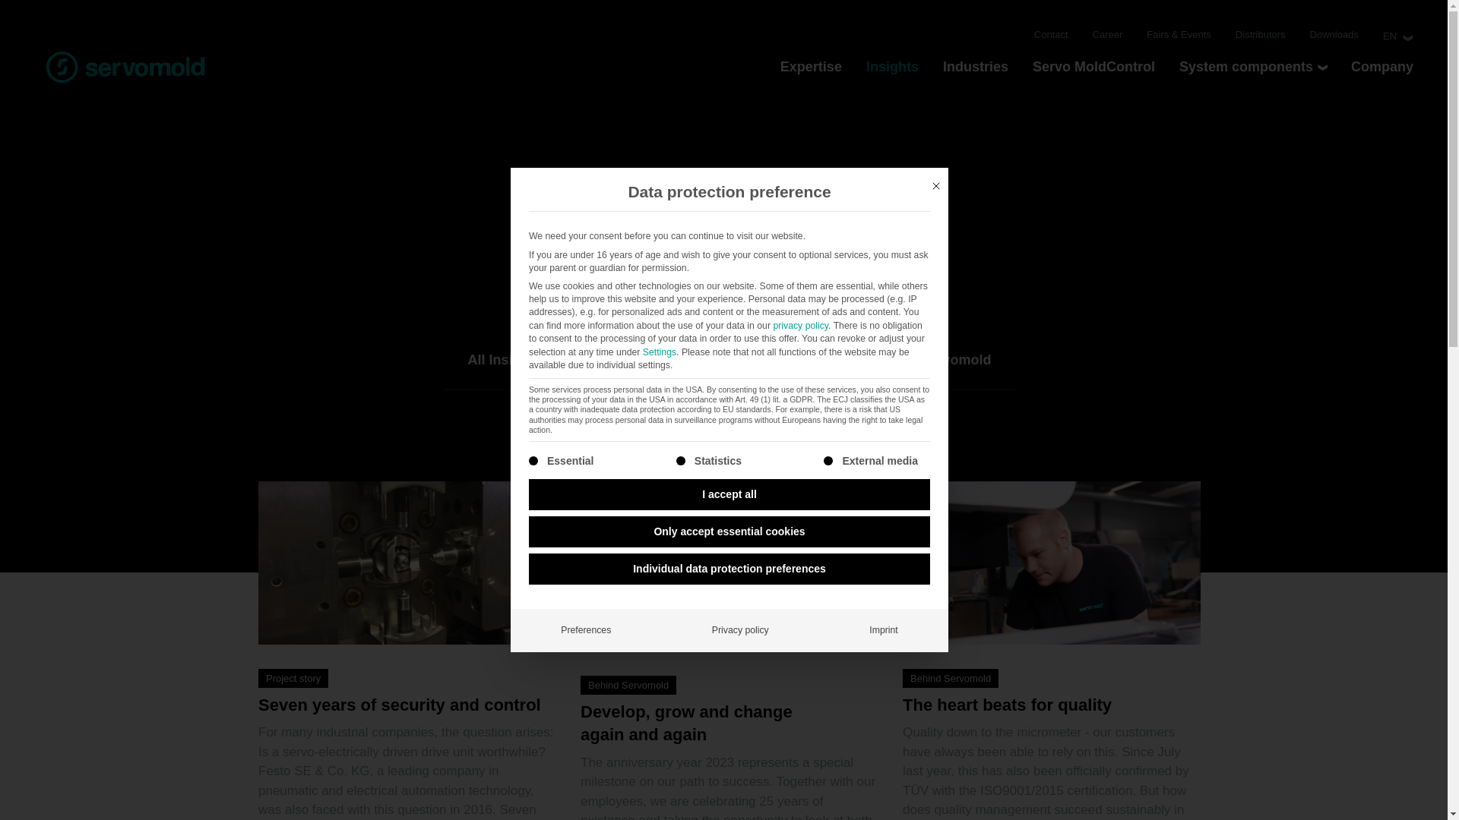  I want to click on EN, so click(1389, 36).